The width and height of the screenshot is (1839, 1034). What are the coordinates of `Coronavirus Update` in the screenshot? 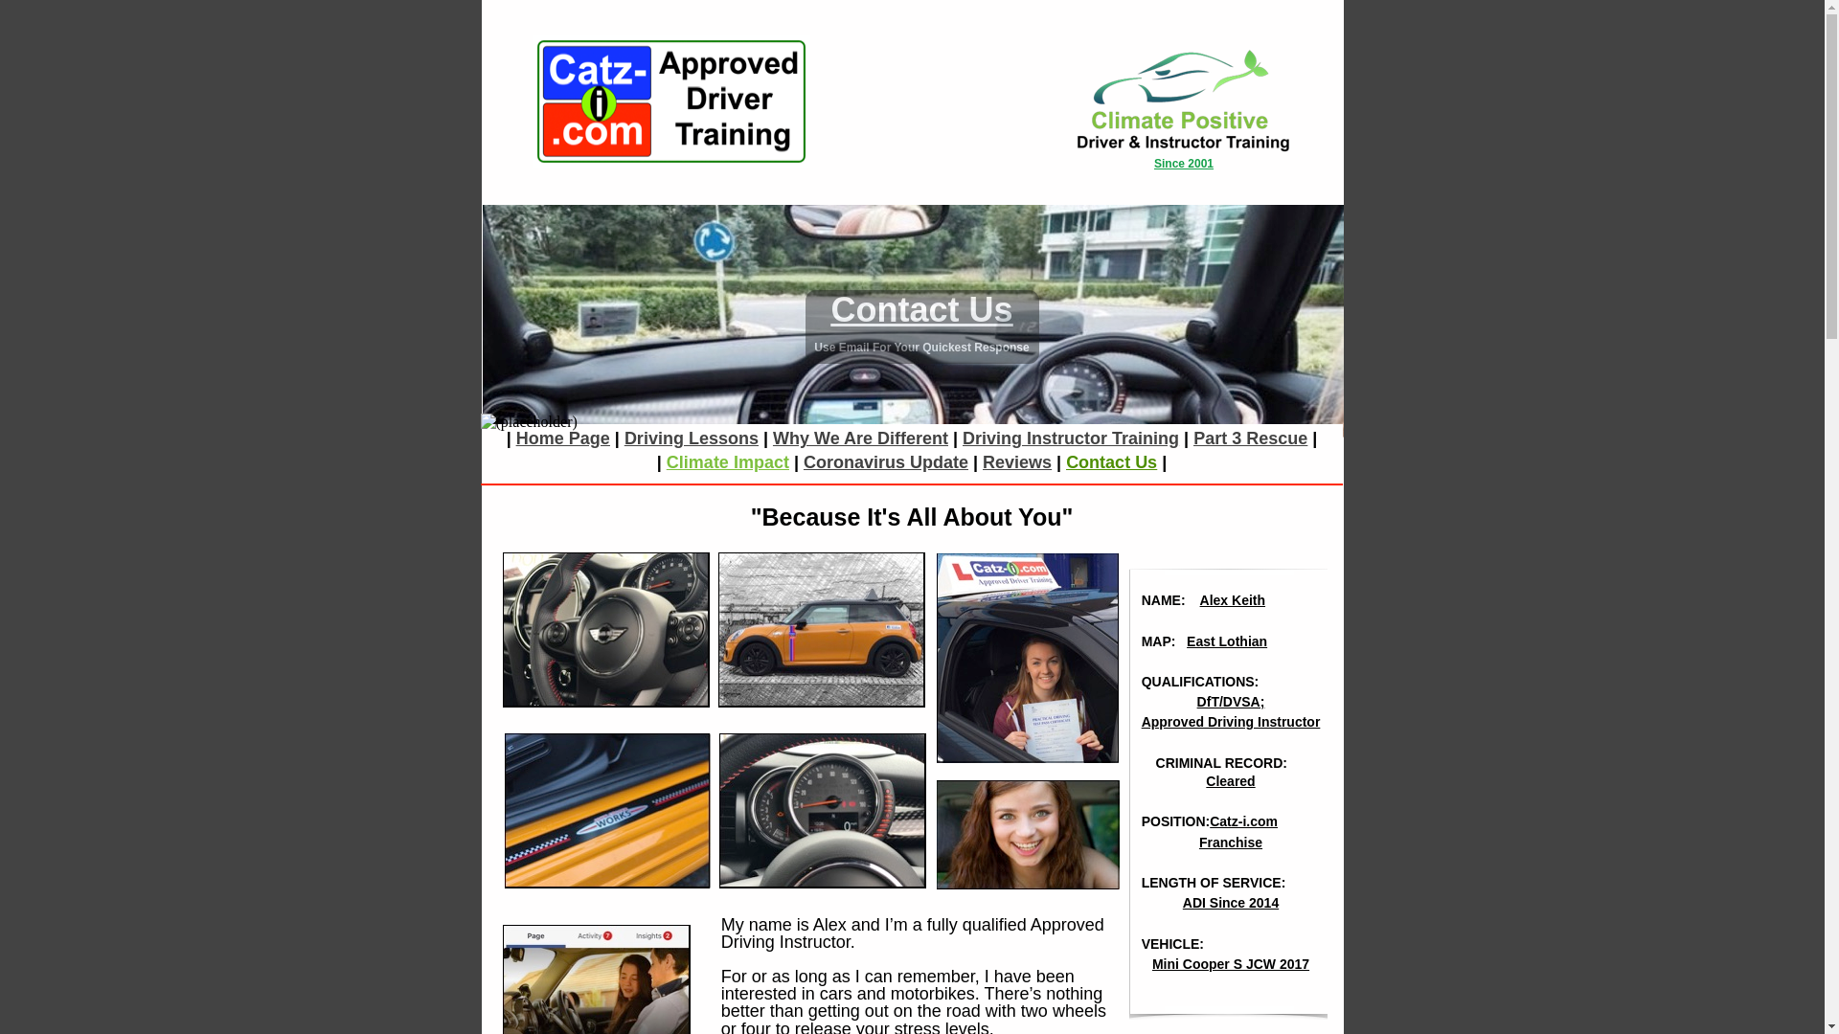 It's located at (886, 461).